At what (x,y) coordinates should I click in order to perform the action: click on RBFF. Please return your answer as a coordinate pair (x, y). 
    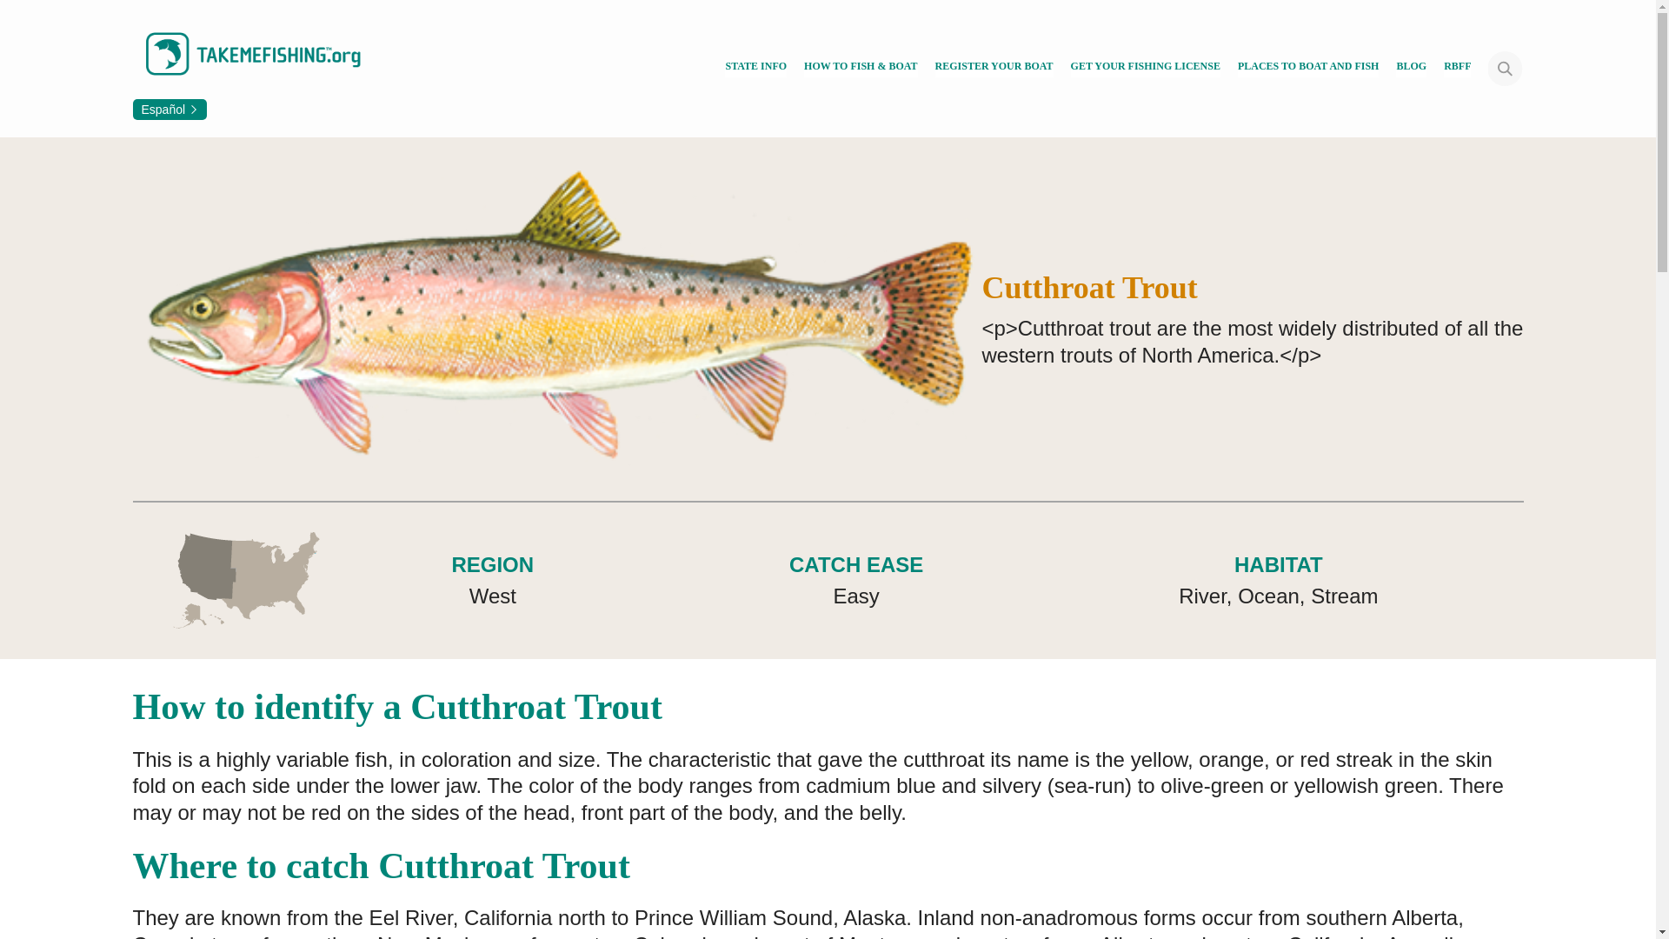
    Looking at the image, I should click on (1457, 68).